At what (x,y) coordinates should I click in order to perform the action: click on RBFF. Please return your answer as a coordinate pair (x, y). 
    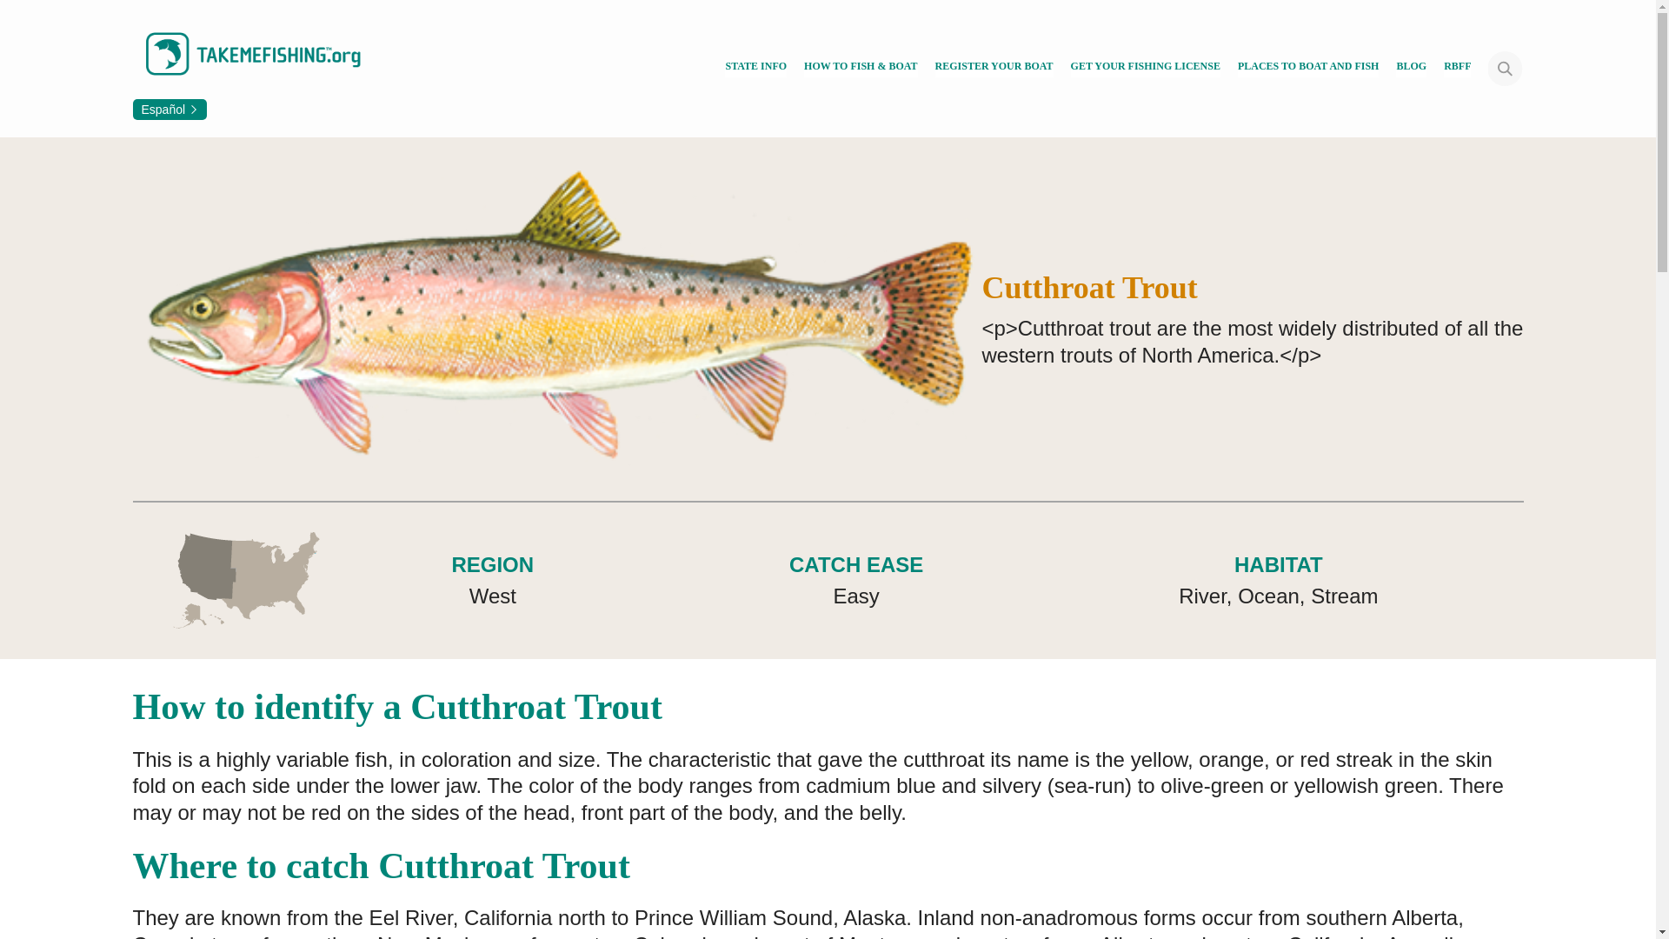
    Looking at the image, I should click on (1457, 68).